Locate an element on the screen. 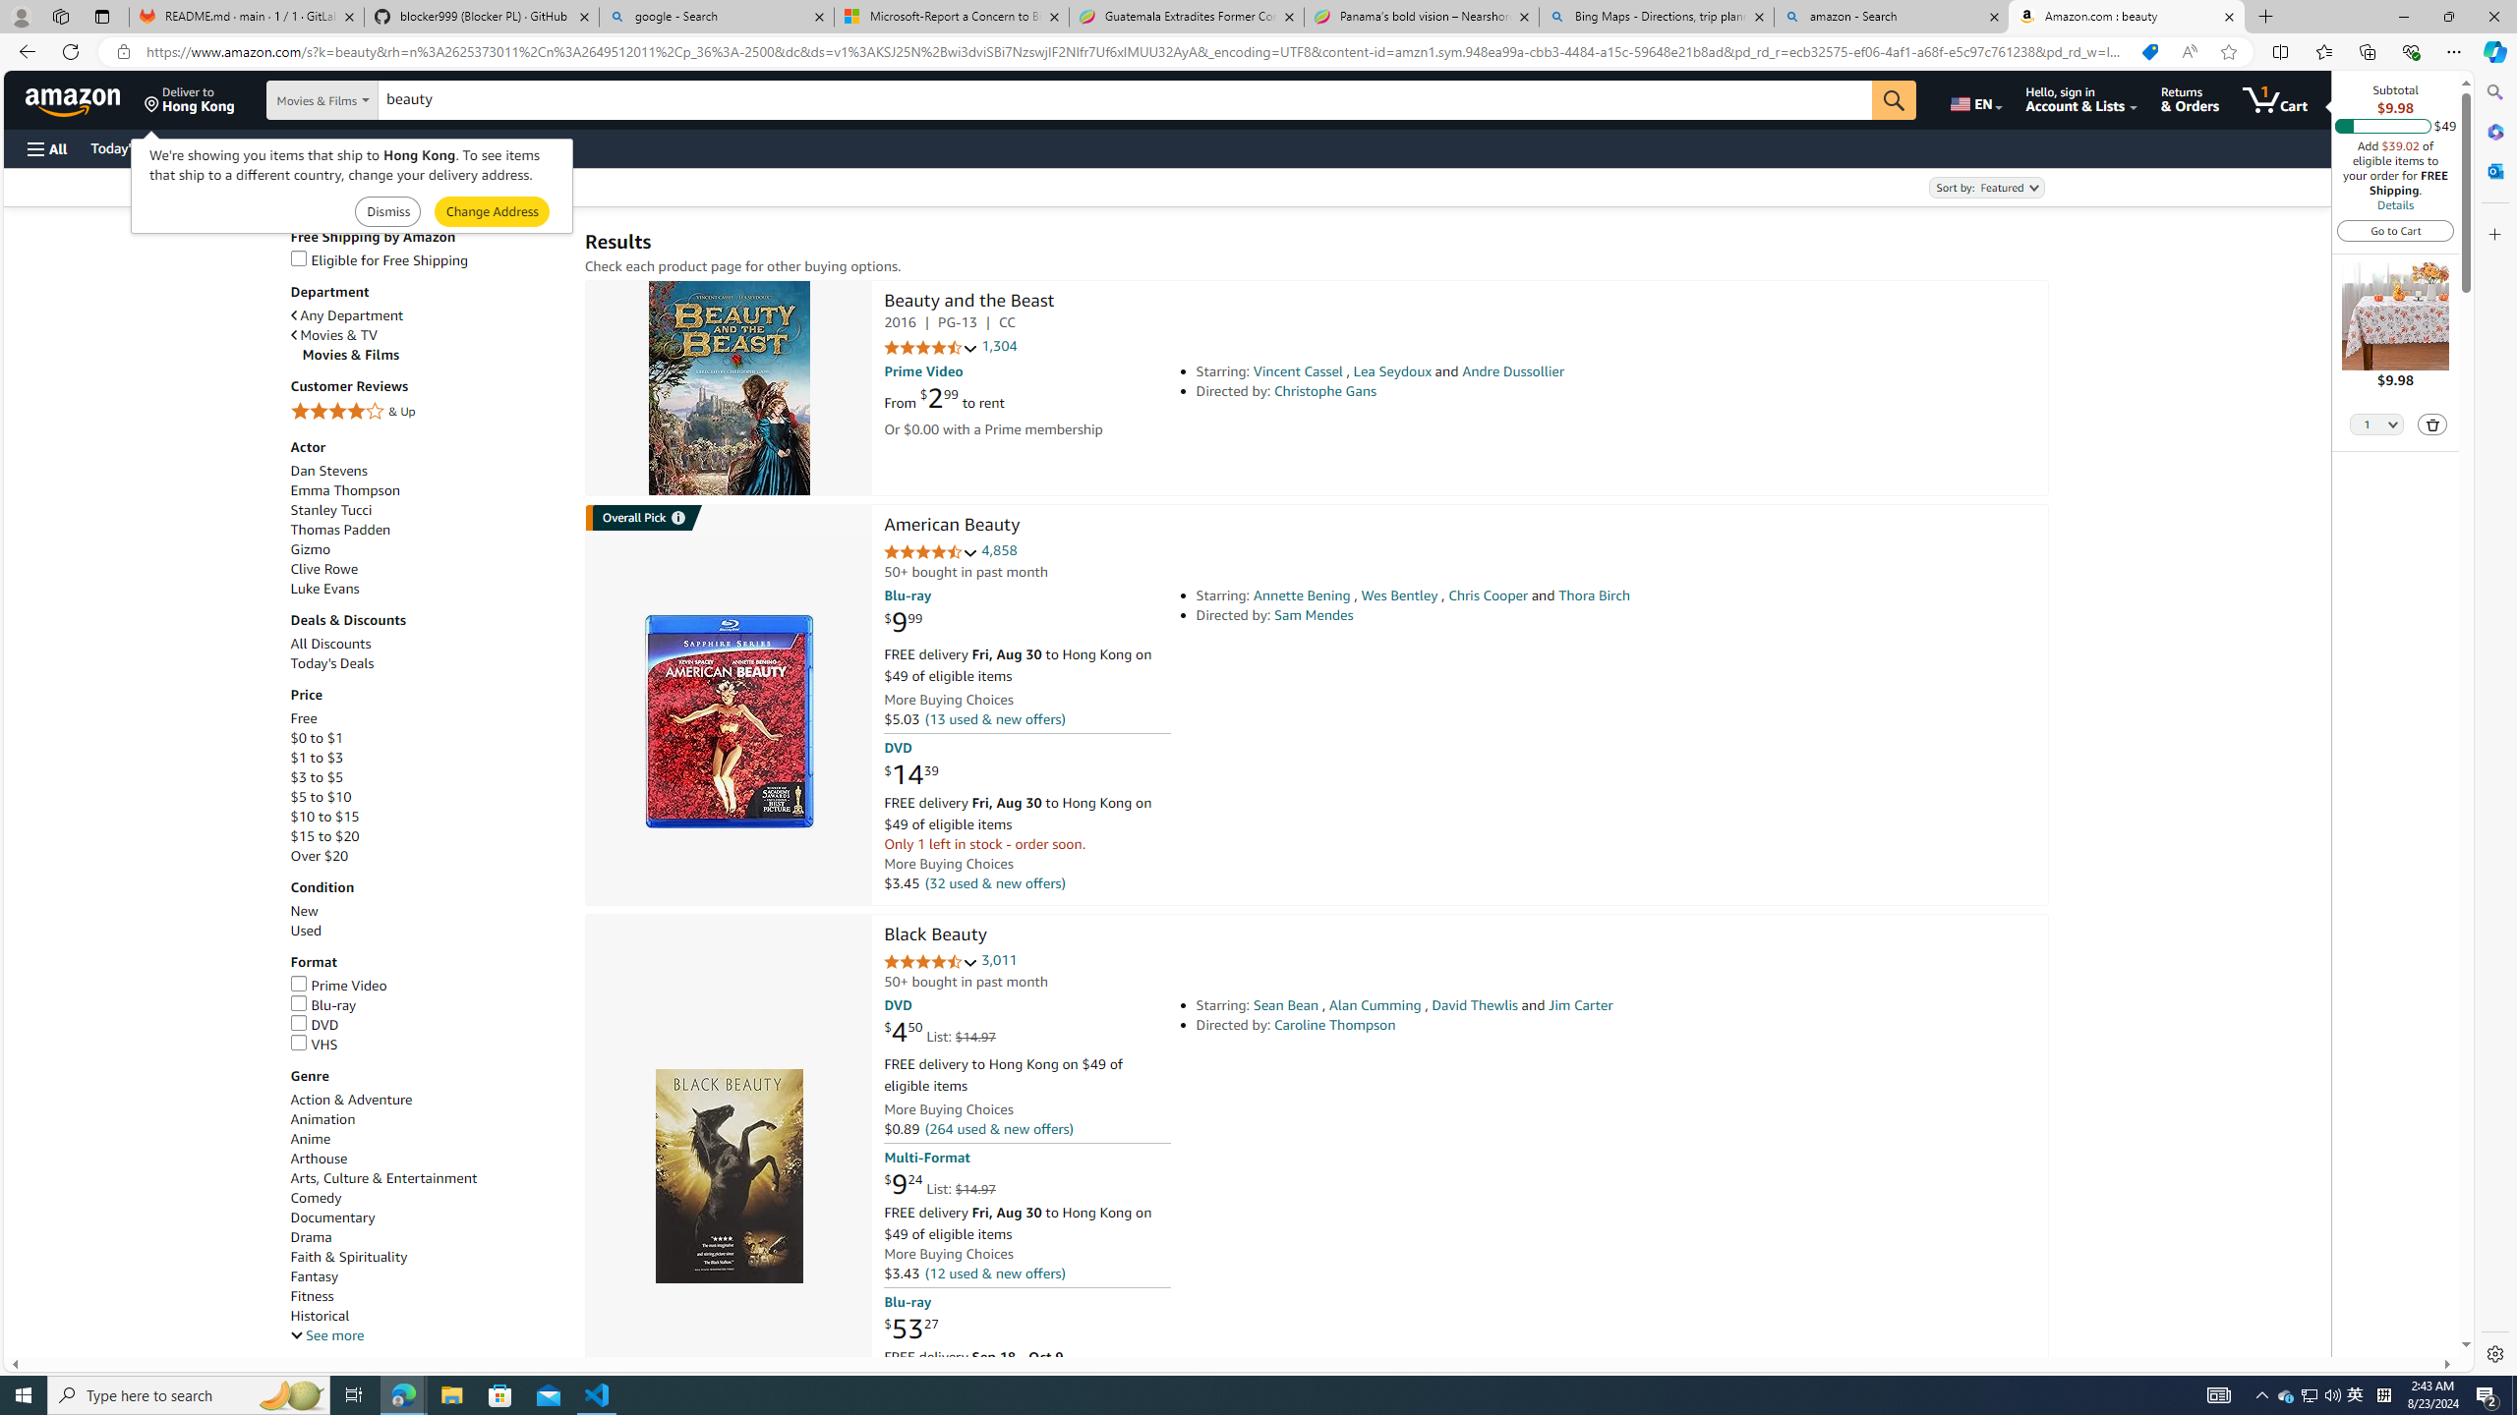 This screenshot has height=1415, width=2517. Amazon.com : beauty is located at coordinates (2127, 17).